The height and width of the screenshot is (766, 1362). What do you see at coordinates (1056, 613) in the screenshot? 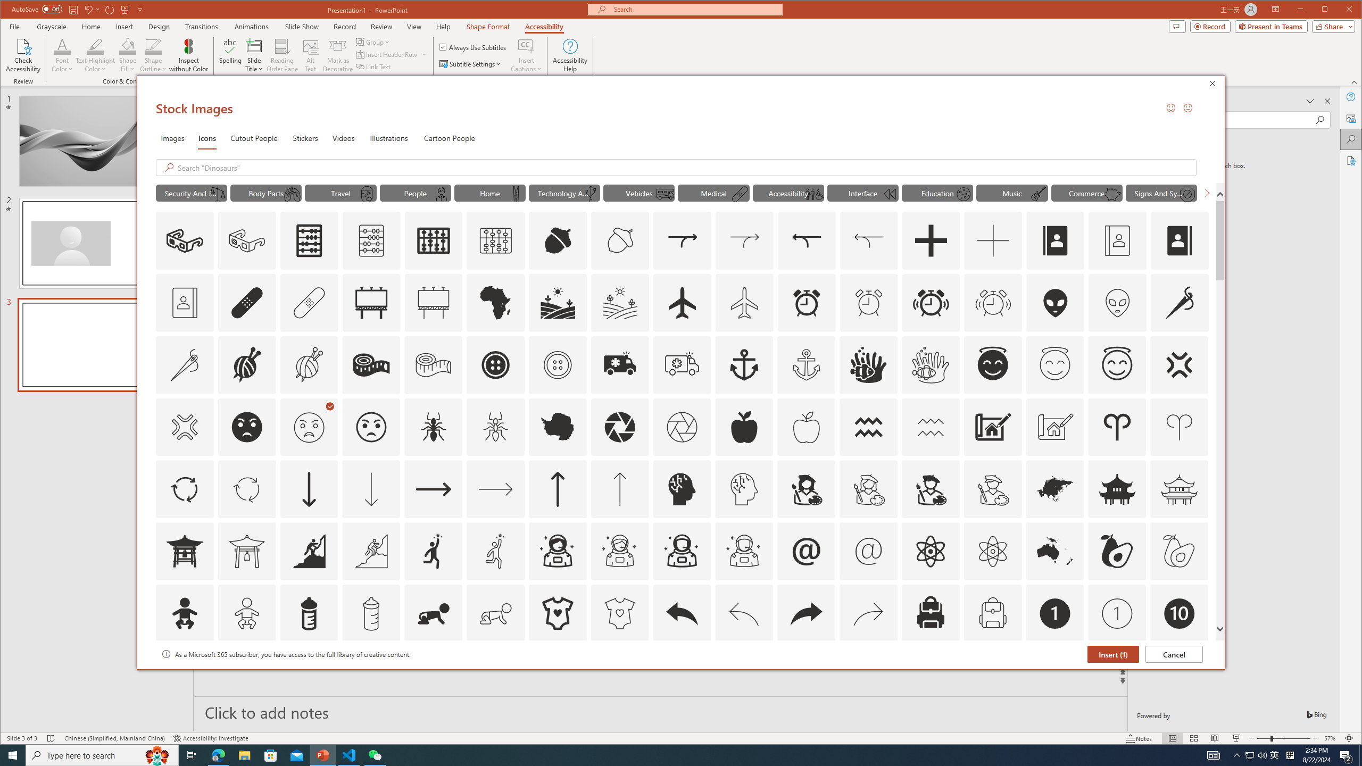
I see `AutomationID: Icons_Badge1` at bounding box center [1056, 613].